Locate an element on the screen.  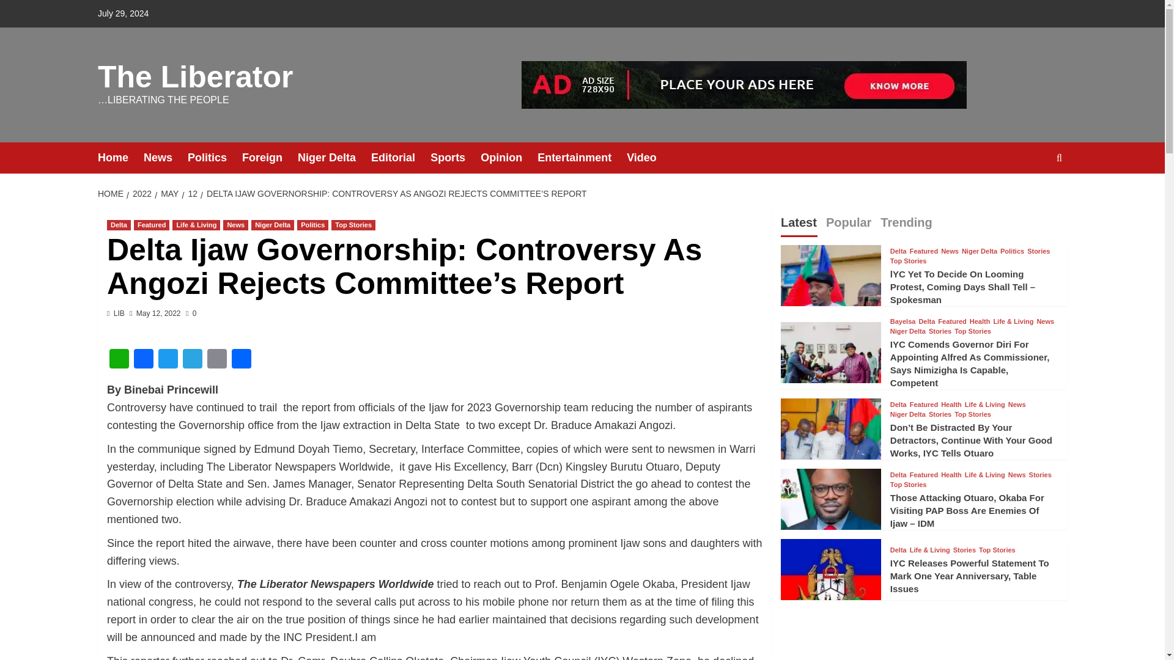
0 is located at coordinates (191, 313).